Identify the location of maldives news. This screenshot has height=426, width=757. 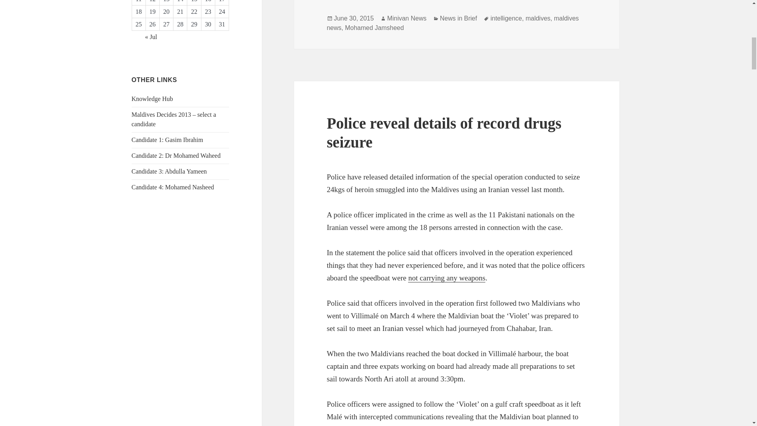
(453, 23).